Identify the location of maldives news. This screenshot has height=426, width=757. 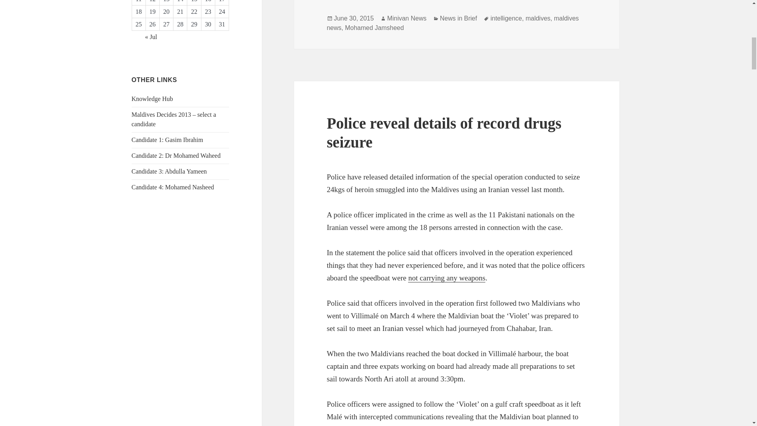
(453, 23).